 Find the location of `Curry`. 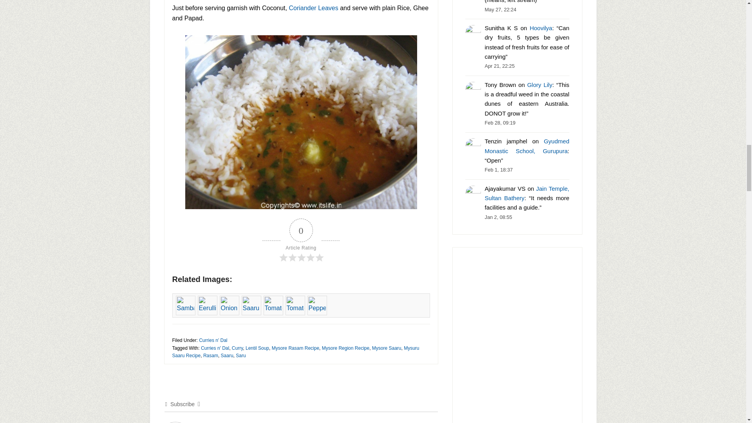

Curry is located at coordinates (237, 348).